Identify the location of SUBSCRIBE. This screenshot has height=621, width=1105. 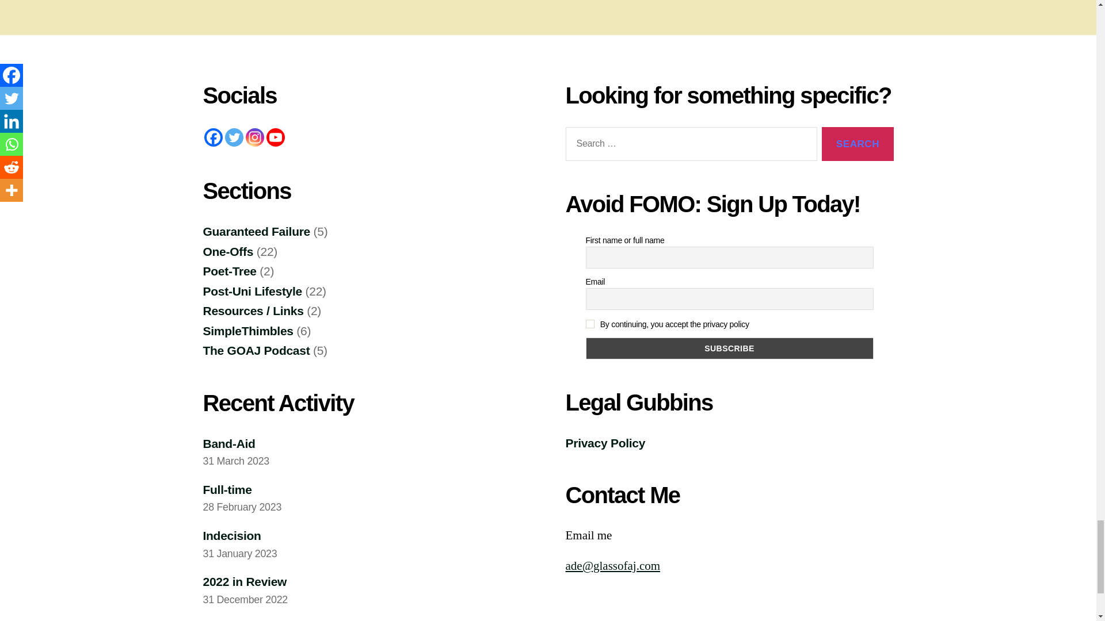
(730, 348).